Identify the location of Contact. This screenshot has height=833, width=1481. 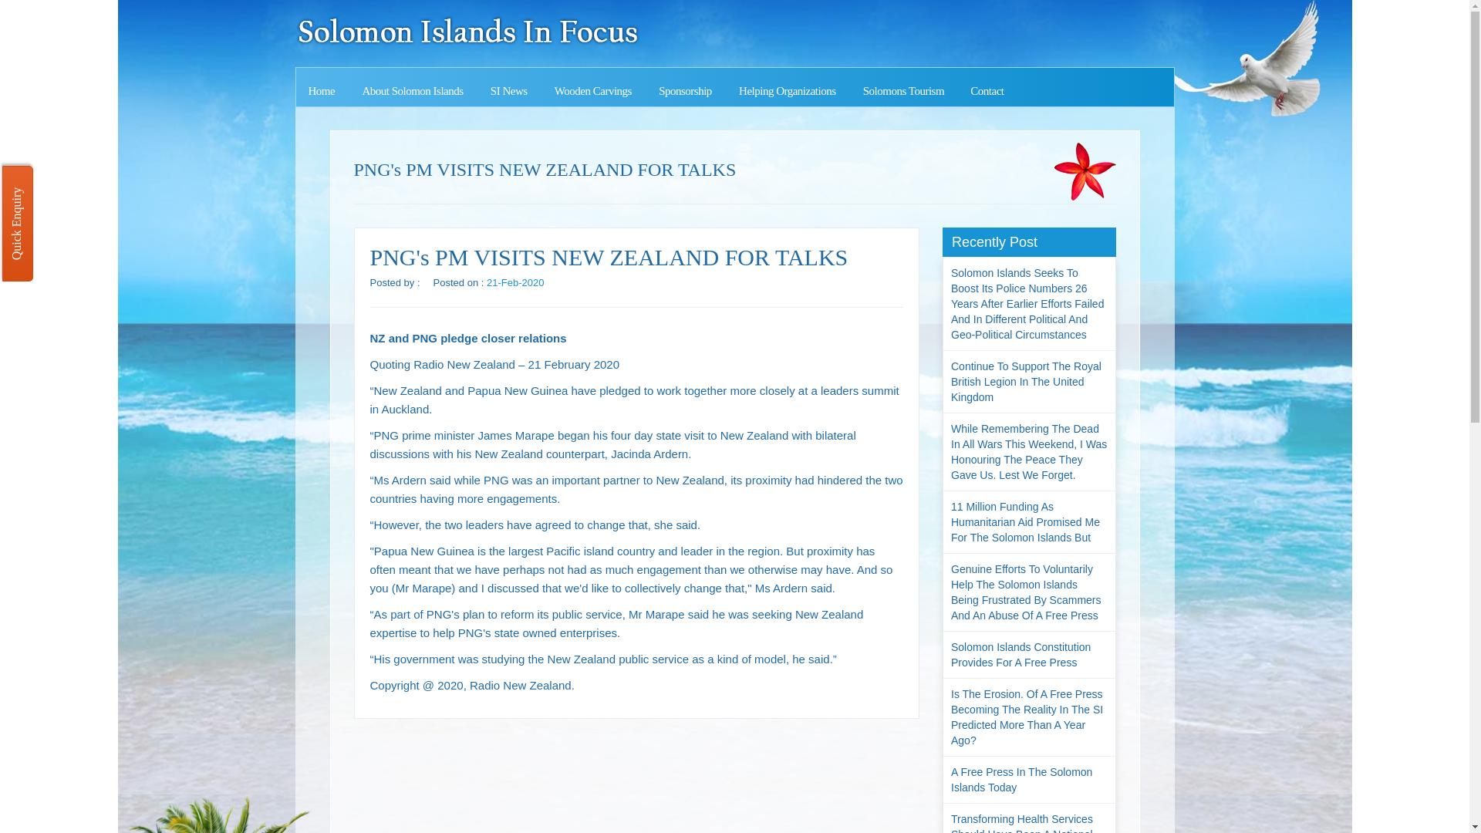
(986, 91).